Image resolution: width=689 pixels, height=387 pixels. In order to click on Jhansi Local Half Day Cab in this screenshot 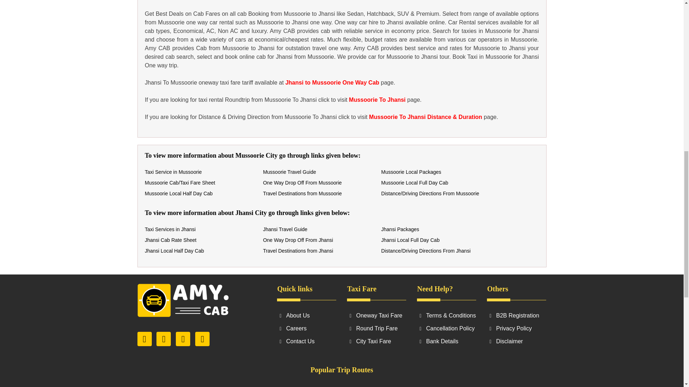, I will do `click(174, 251)`.